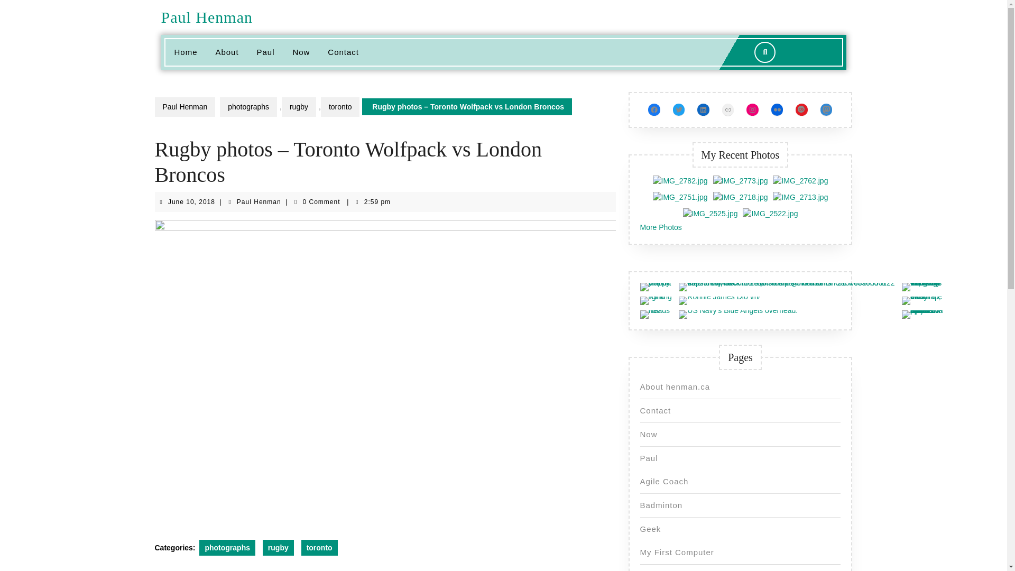 This screenshot has height=571, width=1015. Describe the element at coordinates (248, 107) in the screenshot. I see `photographs` at that location.